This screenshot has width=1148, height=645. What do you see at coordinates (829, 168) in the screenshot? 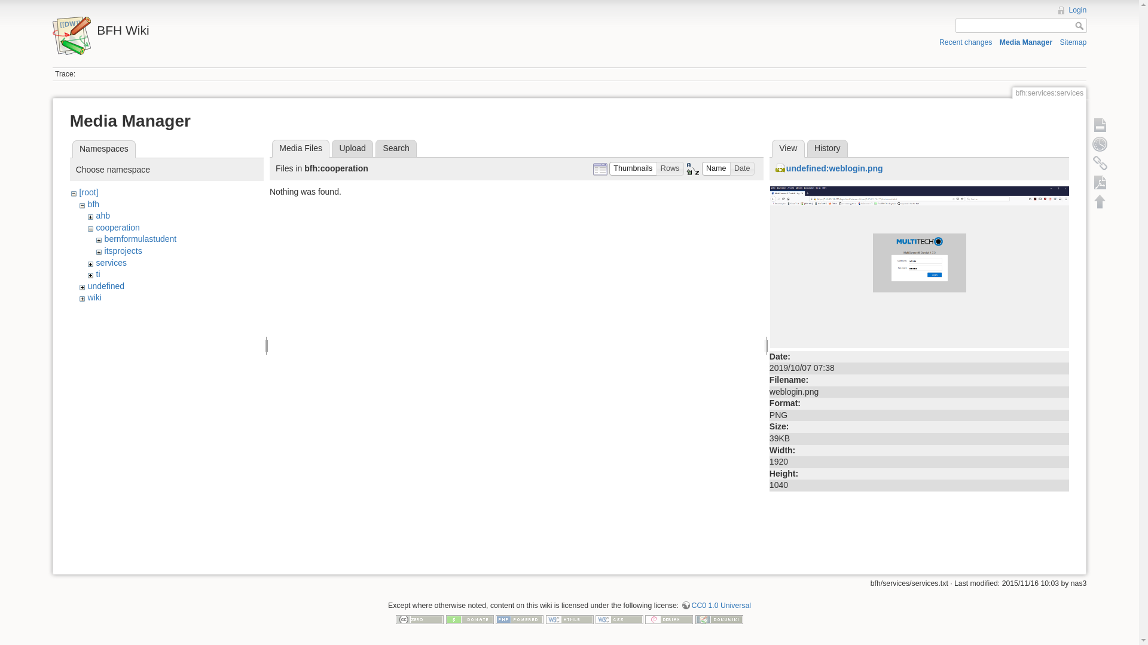
I see `undefined:weblogin.png` at bounding box center [829, 168].